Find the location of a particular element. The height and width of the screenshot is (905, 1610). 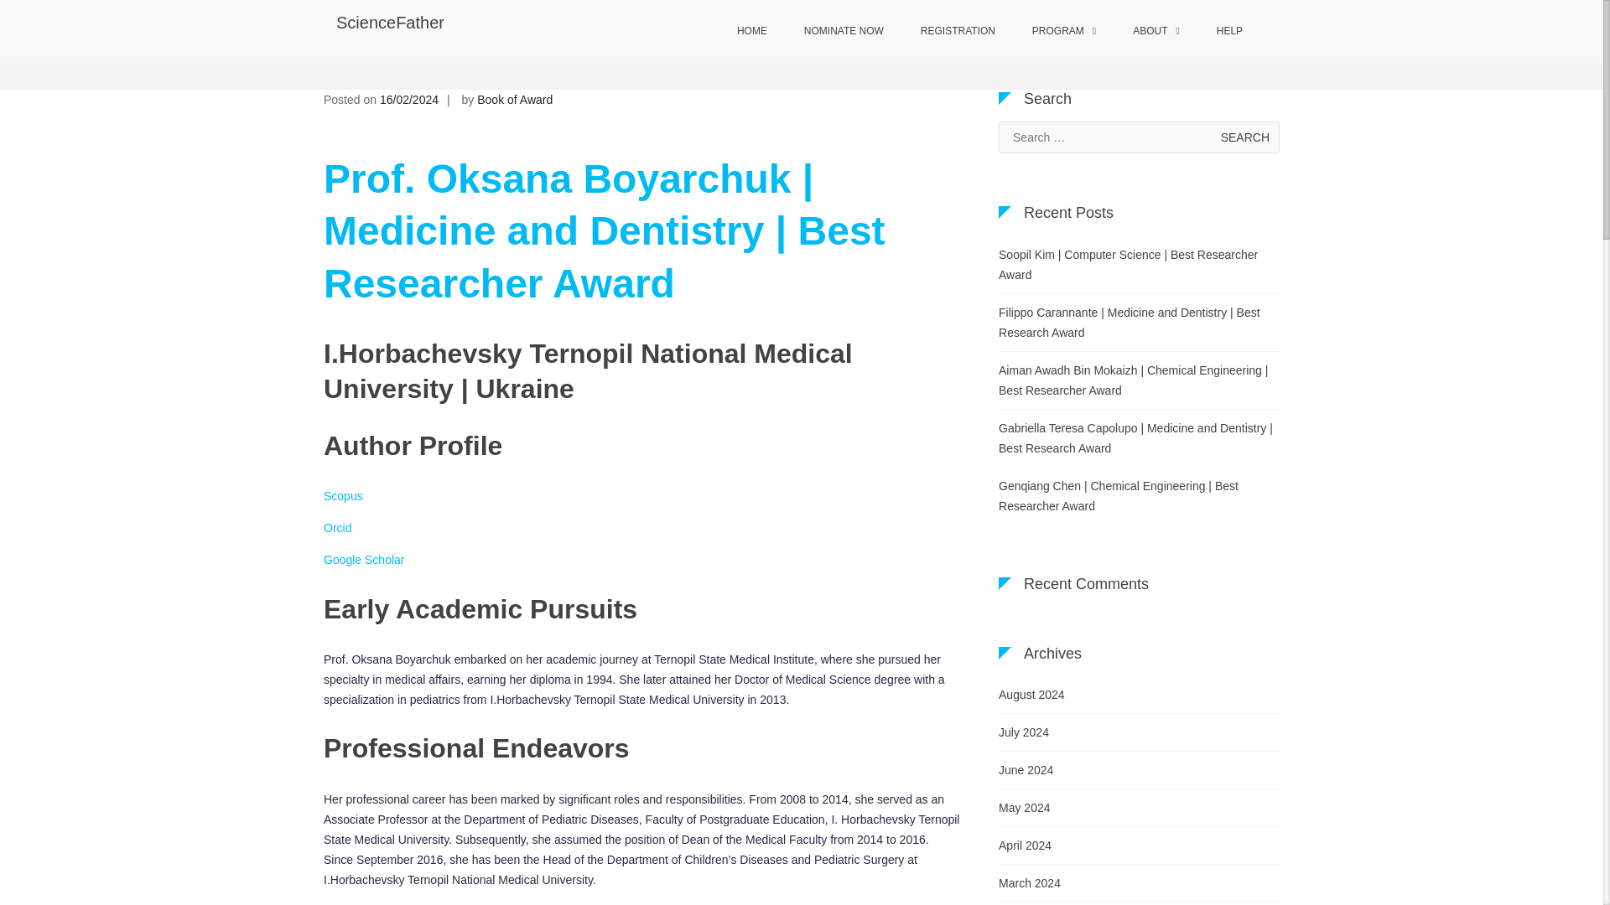

Search is located at coordinates (1244, 137).